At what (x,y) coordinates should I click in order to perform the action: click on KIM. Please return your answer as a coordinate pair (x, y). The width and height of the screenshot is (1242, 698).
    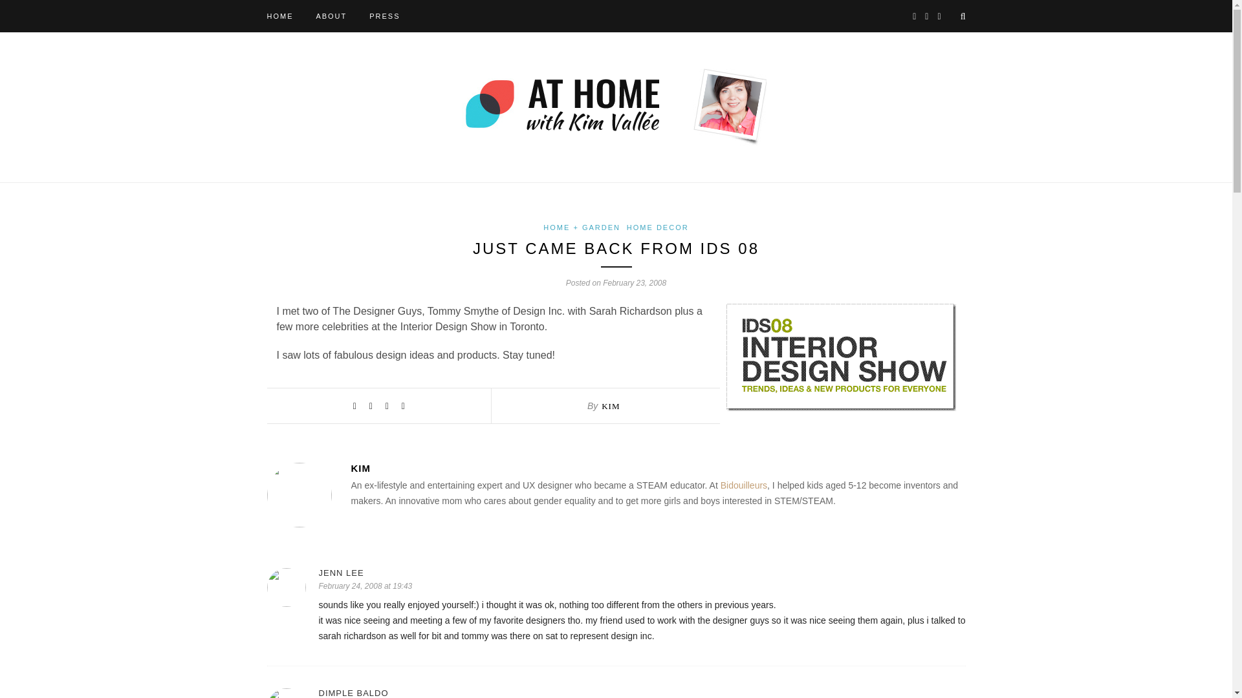
    Looking at the image, I should click on (611, 406).